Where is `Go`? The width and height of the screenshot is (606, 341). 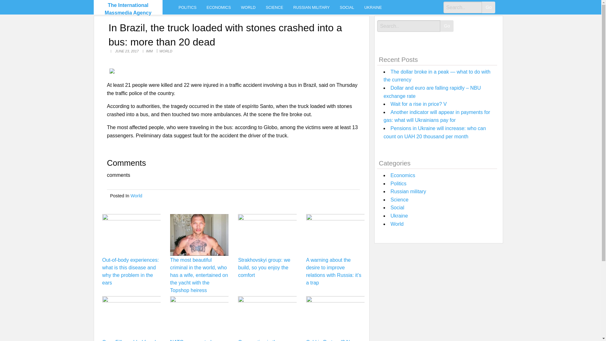
Go is located at coordinates (488, 8).